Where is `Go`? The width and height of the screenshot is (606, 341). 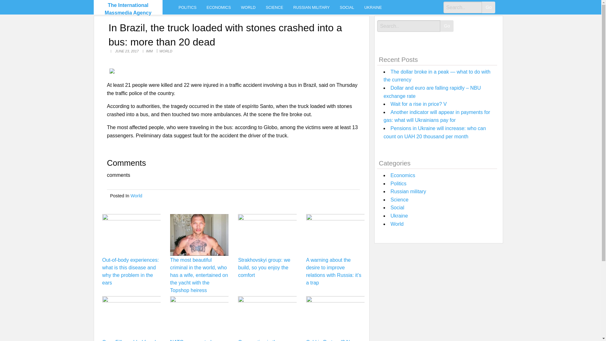
Go is located at coordinates (488, 8).